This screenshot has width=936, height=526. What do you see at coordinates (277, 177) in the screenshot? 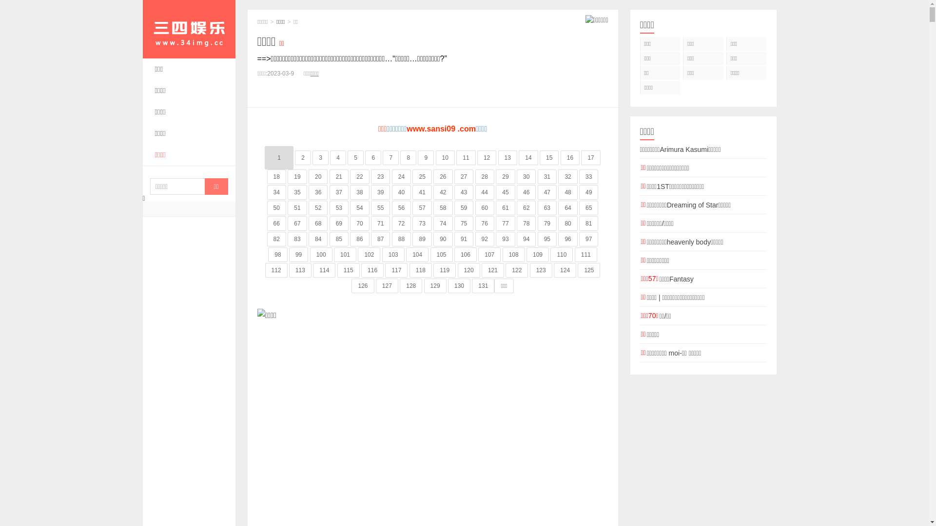
I see `18` at bounding box center [277, 177].